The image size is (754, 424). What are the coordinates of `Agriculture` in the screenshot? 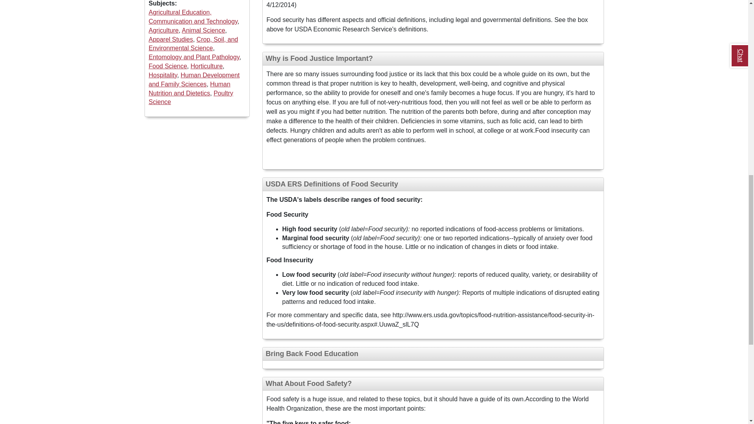 It's located at (163, 31).